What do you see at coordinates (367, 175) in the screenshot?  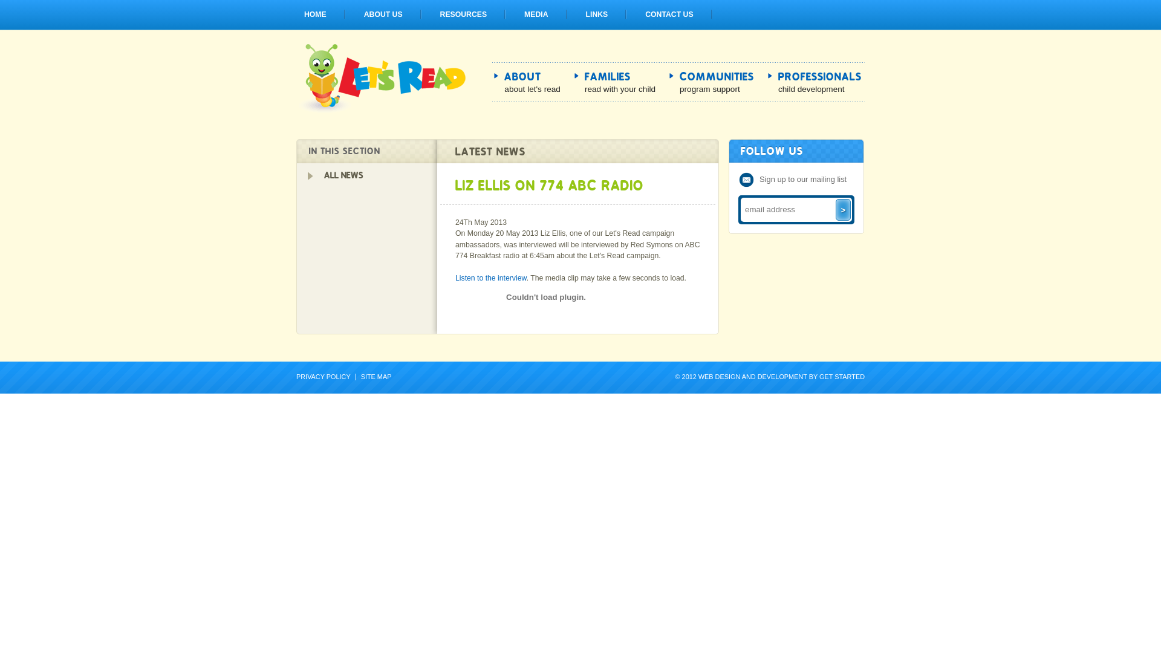 I see `ALL NEWS` at bounding box center [367, 175].